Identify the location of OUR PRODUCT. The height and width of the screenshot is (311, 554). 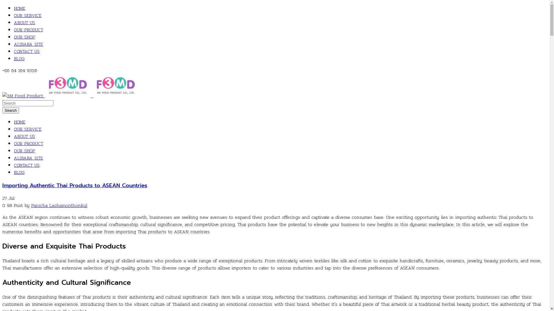
(28, 30).